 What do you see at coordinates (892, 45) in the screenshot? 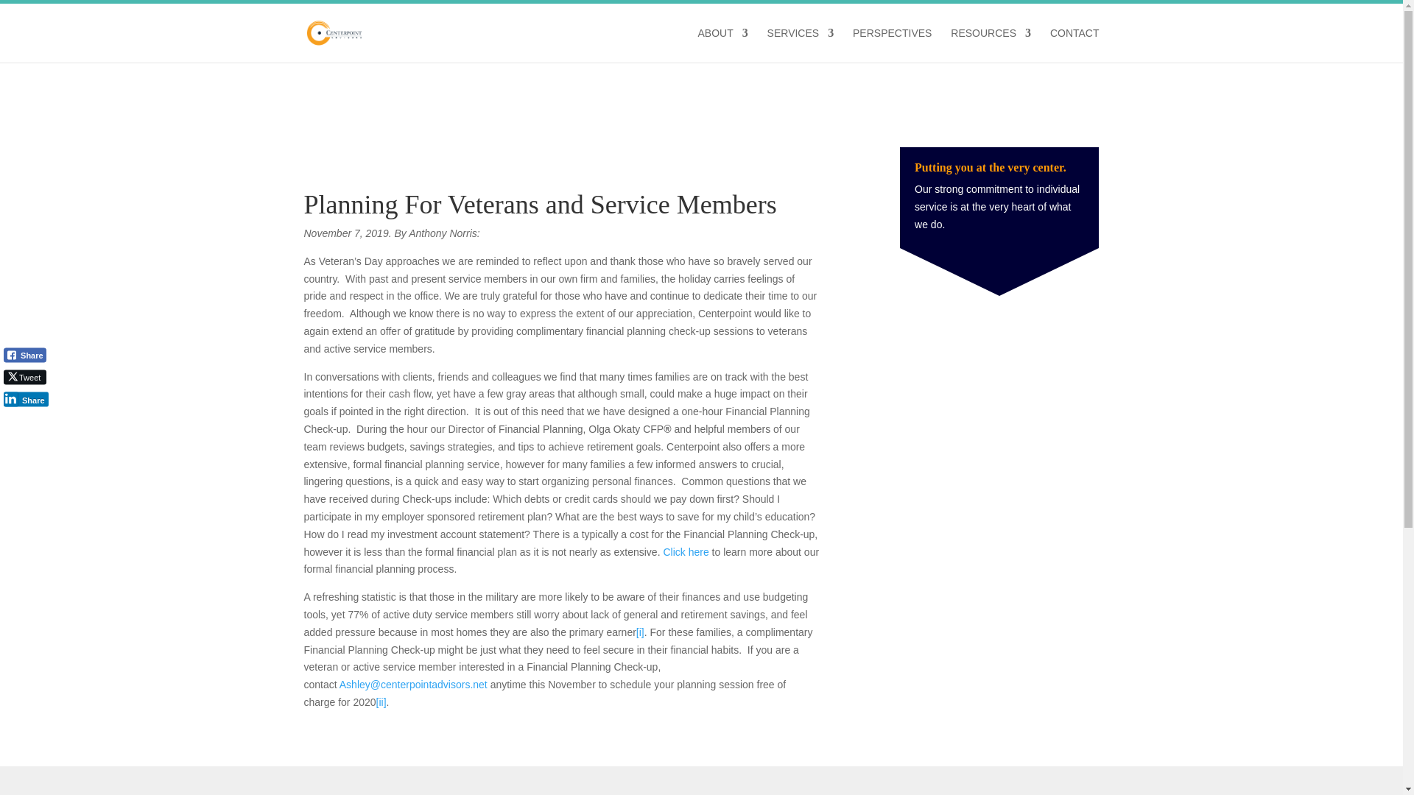
I see `PERSPECTIVES` at bounding box center [892, 45].